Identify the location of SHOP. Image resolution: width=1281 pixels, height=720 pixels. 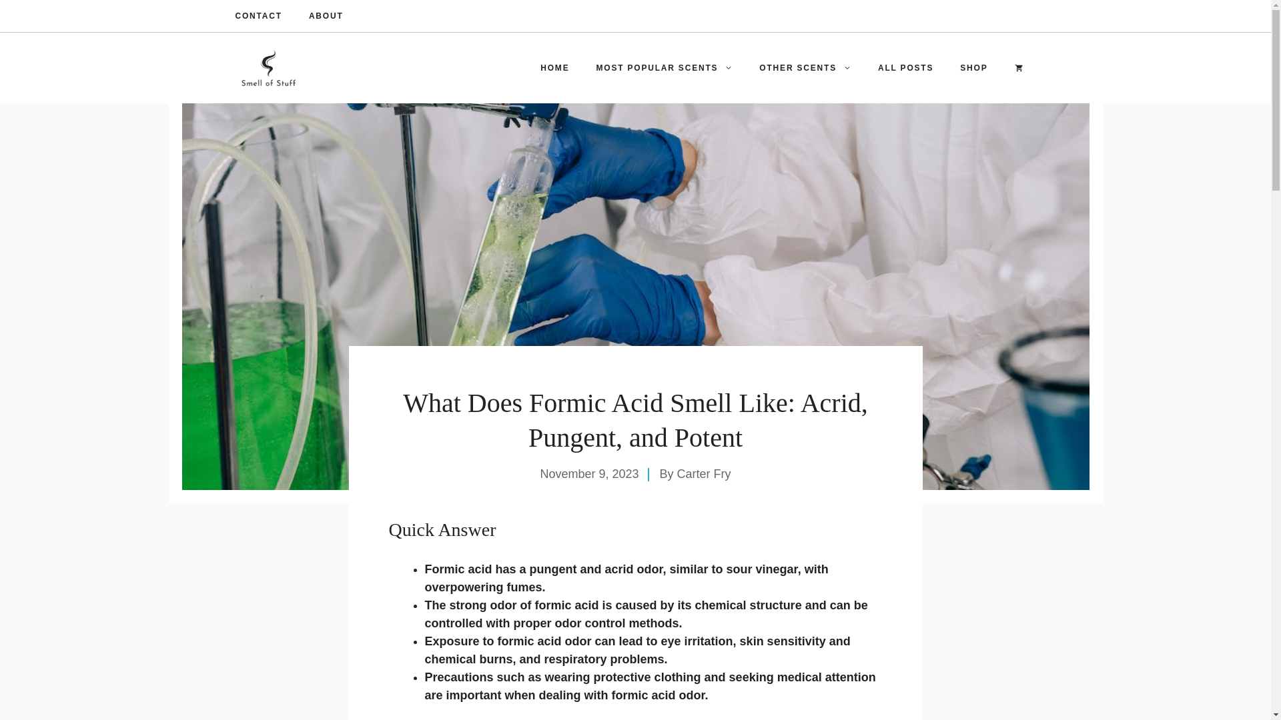
(973, 68).